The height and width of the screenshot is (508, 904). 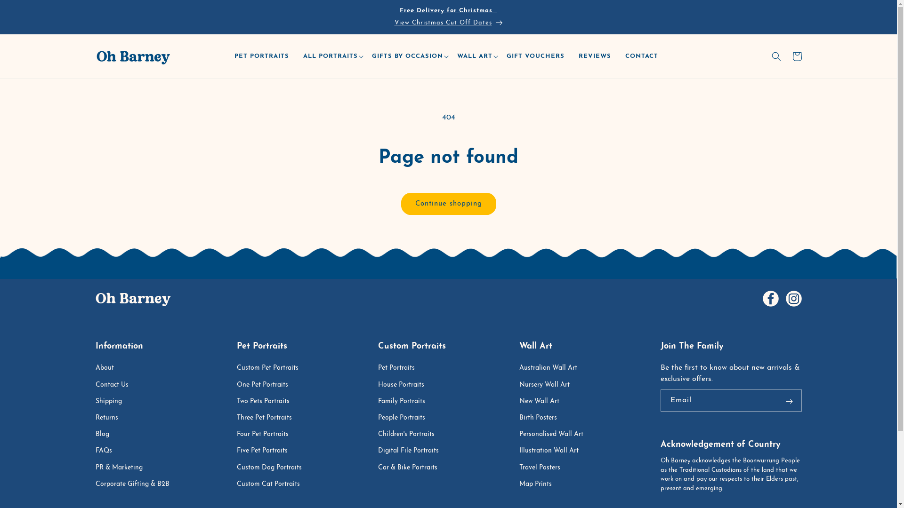 I want to click on Custom Pet Portraits, so click(x=272, y=369).